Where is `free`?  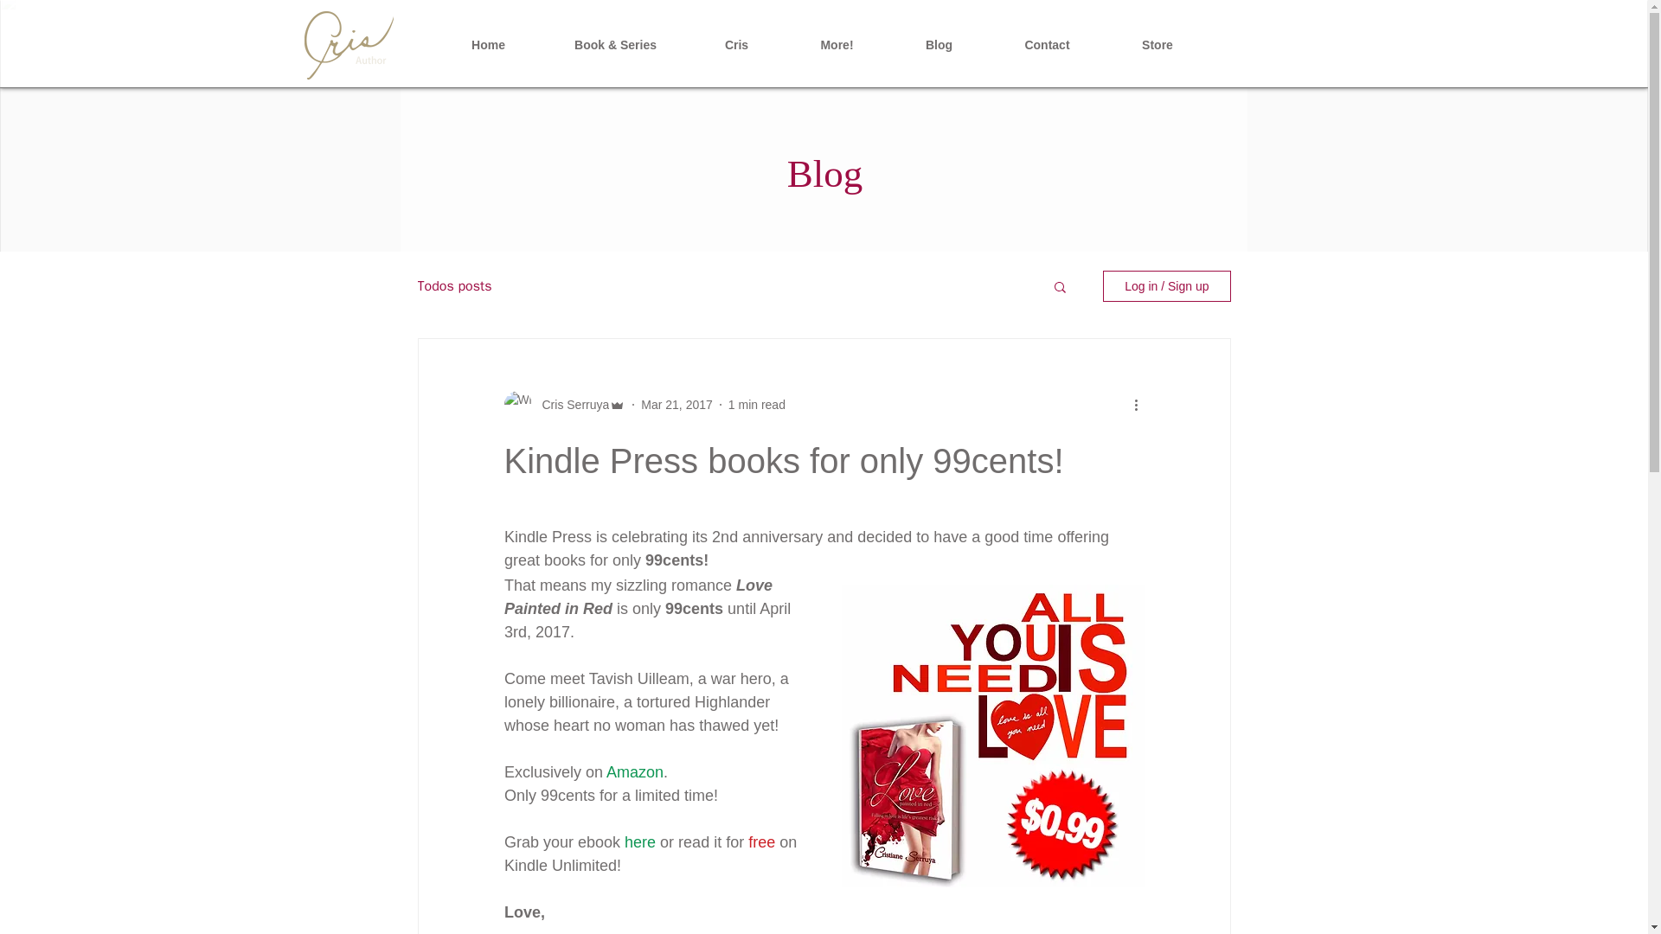 free is located at coordinates (761, 842).